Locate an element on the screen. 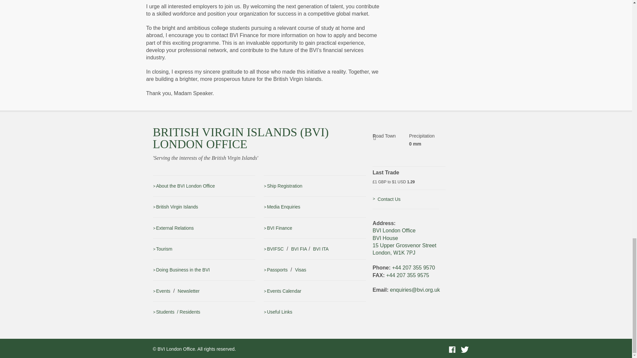 This screenshot has height=358, width=637. BVIFSC is located at coordinates (274, 249).